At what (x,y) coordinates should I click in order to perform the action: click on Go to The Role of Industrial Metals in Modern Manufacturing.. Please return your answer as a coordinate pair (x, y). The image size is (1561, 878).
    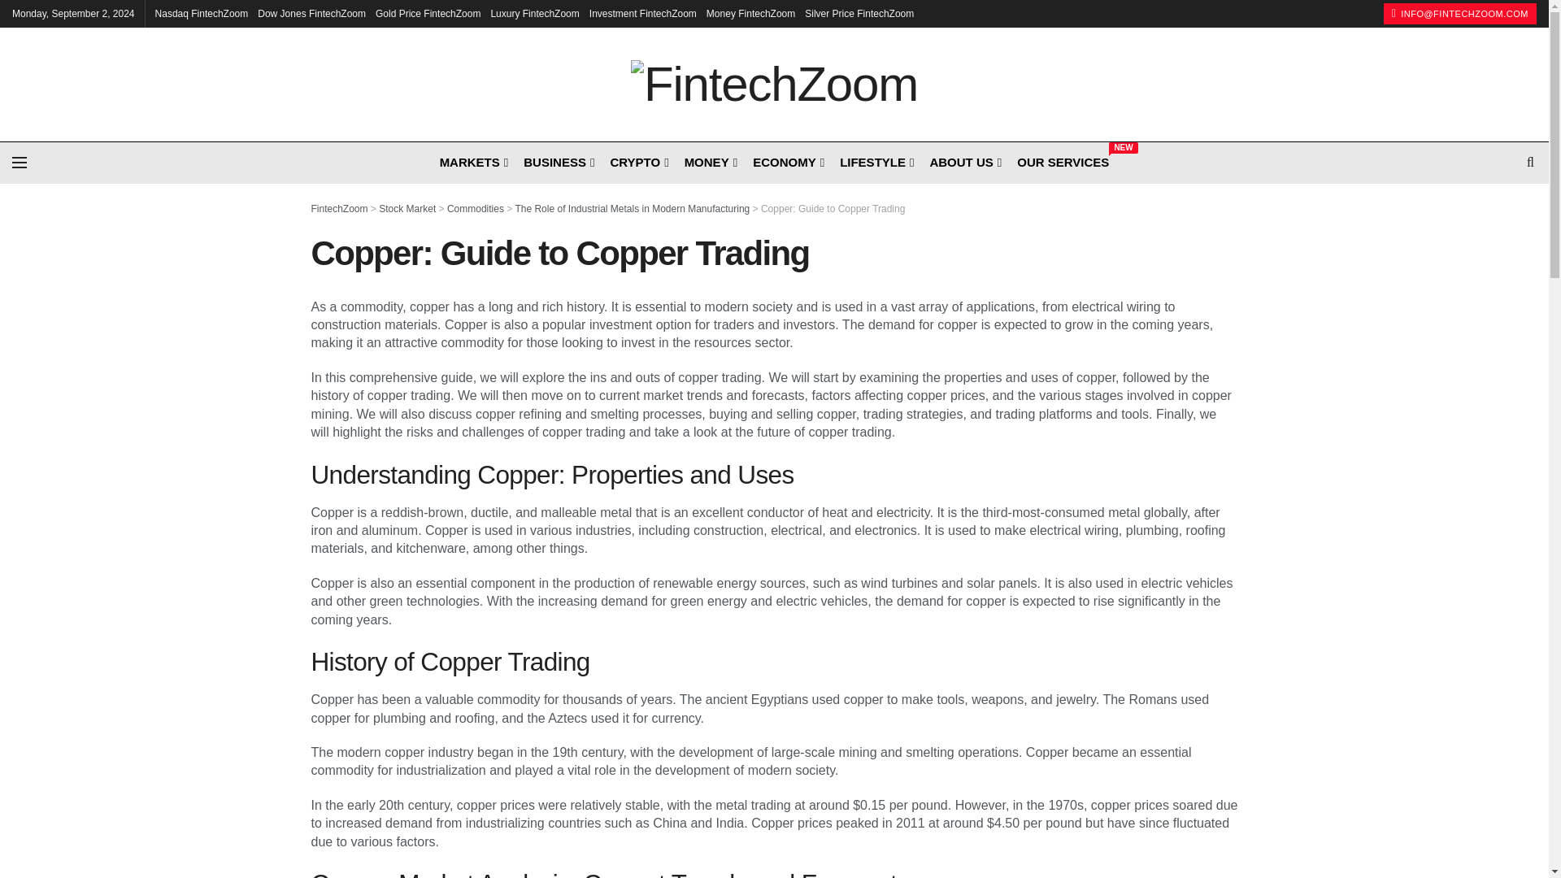
    Looking at the image, I should click on (632, 208).